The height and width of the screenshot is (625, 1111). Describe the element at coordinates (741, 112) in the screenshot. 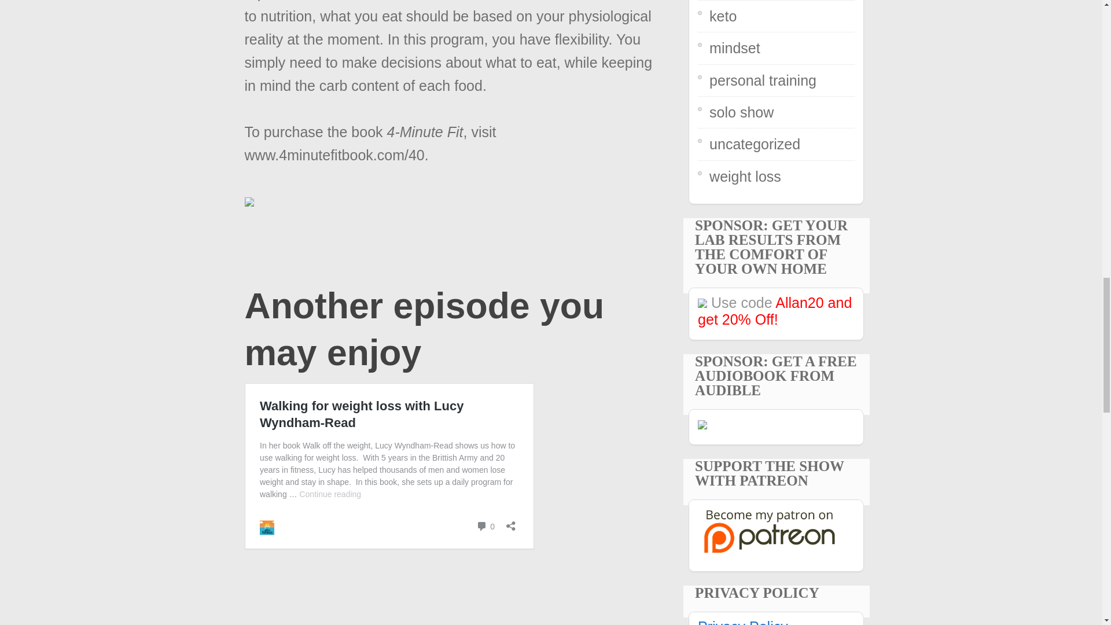

I see `solo show` at that location.